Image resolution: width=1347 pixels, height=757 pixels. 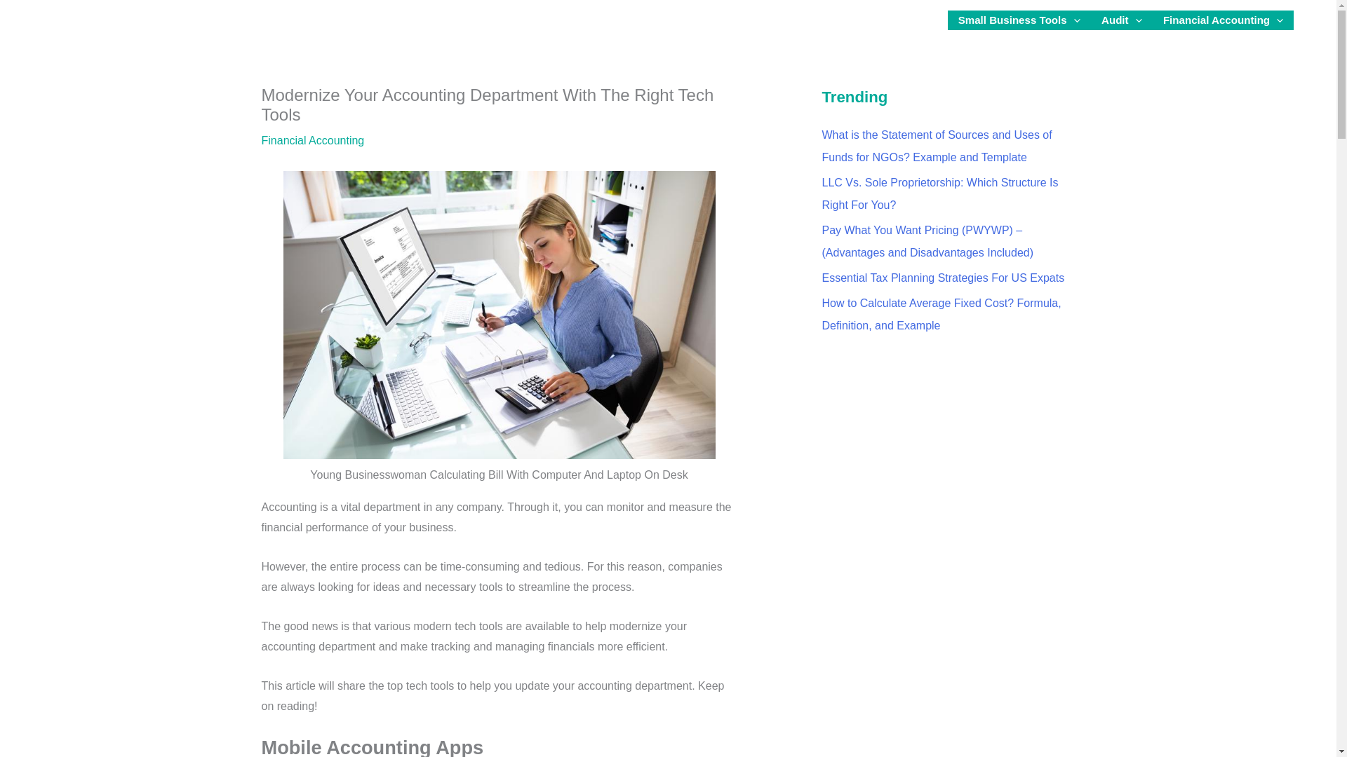 I want to click on Small Business Tools, so click(x=1019, y=20).